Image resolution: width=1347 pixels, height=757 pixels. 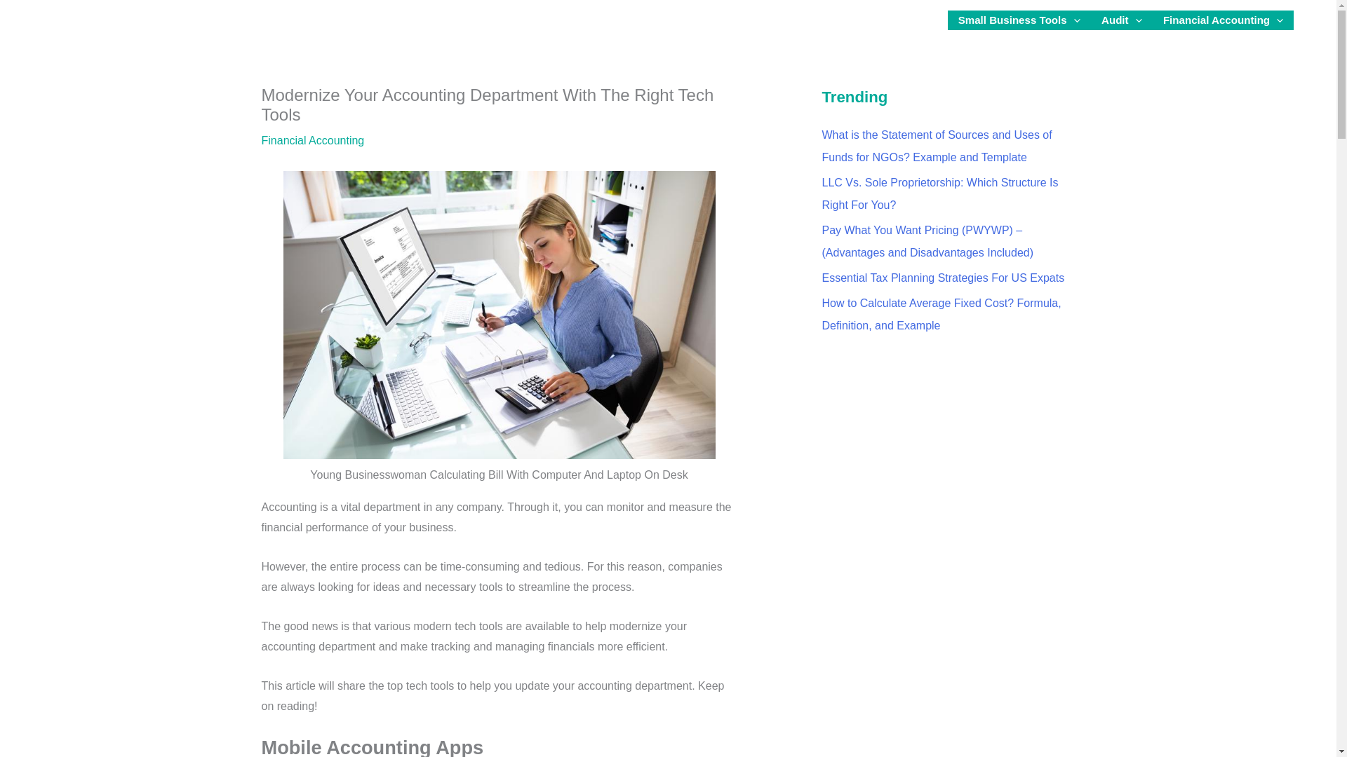 I want to click on Small Business Tools, so click(x=1019, y=20).